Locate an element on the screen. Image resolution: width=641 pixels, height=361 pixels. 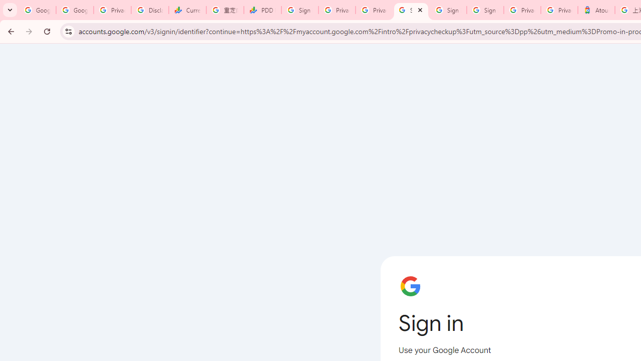
PDD Holdings Inc - ADR (PDD) Price & News - Google Finance is located at coordinates (262, 10).